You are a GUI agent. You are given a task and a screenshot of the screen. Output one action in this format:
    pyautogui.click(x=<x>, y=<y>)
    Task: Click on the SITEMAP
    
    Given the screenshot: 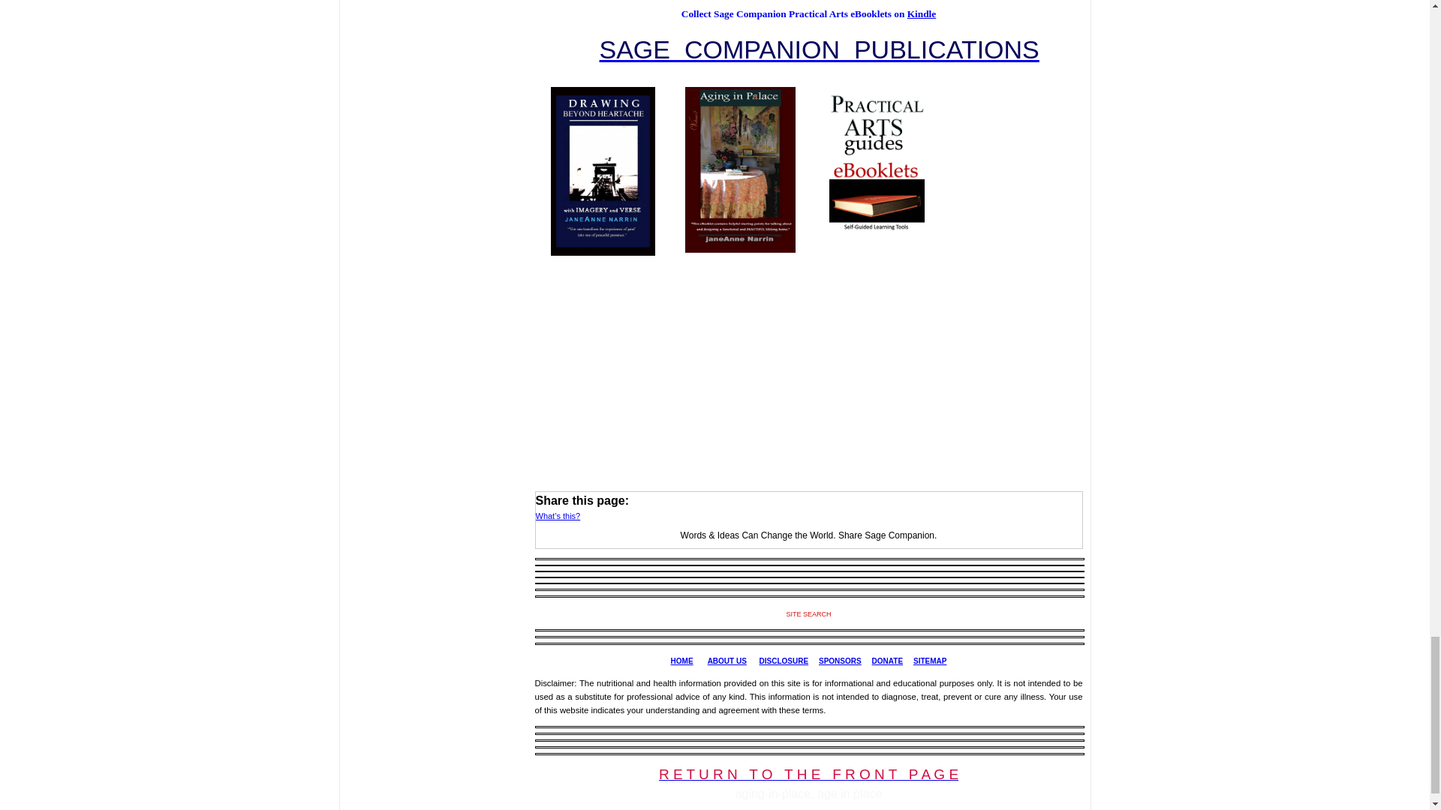 What is the action you would take?
    pyautogui.click(x=930, y=660)
    